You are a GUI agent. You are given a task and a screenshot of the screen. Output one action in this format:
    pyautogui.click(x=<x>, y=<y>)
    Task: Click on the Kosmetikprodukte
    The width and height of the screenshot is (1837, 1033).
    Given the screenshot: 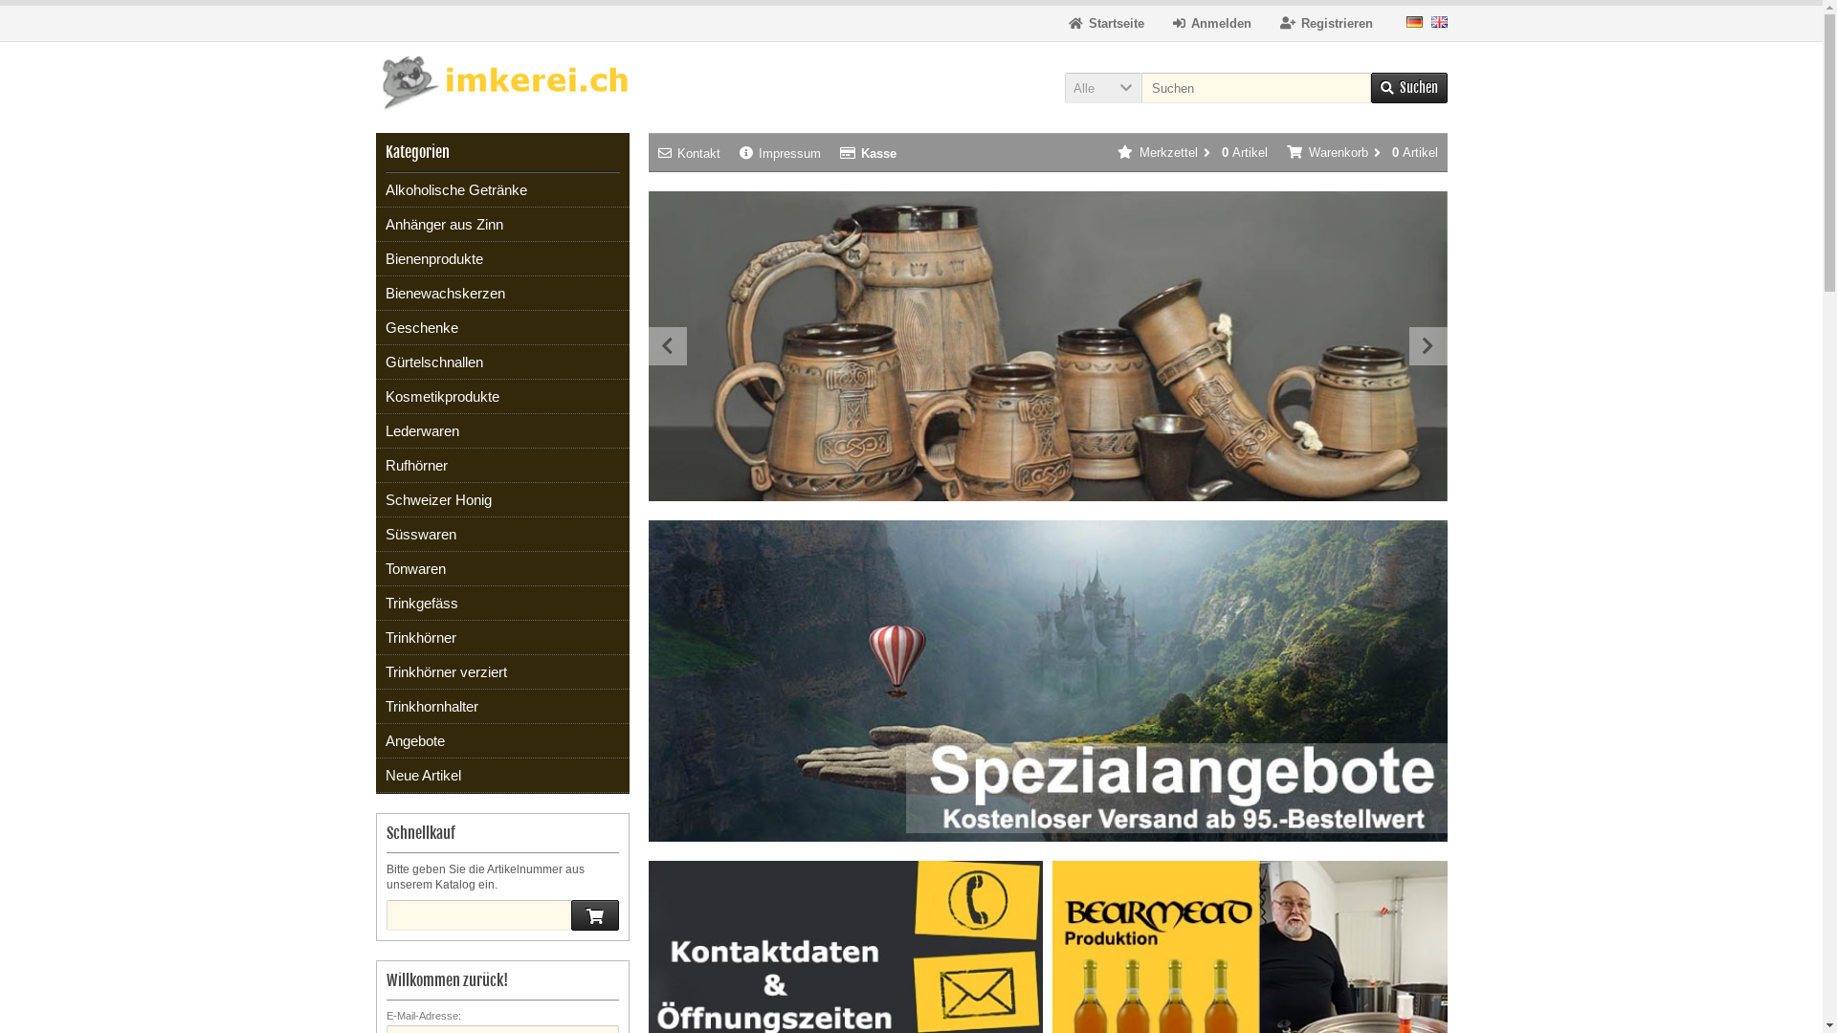 What is the action you would take?
    pyautogui.click(x=501, y=397)
    